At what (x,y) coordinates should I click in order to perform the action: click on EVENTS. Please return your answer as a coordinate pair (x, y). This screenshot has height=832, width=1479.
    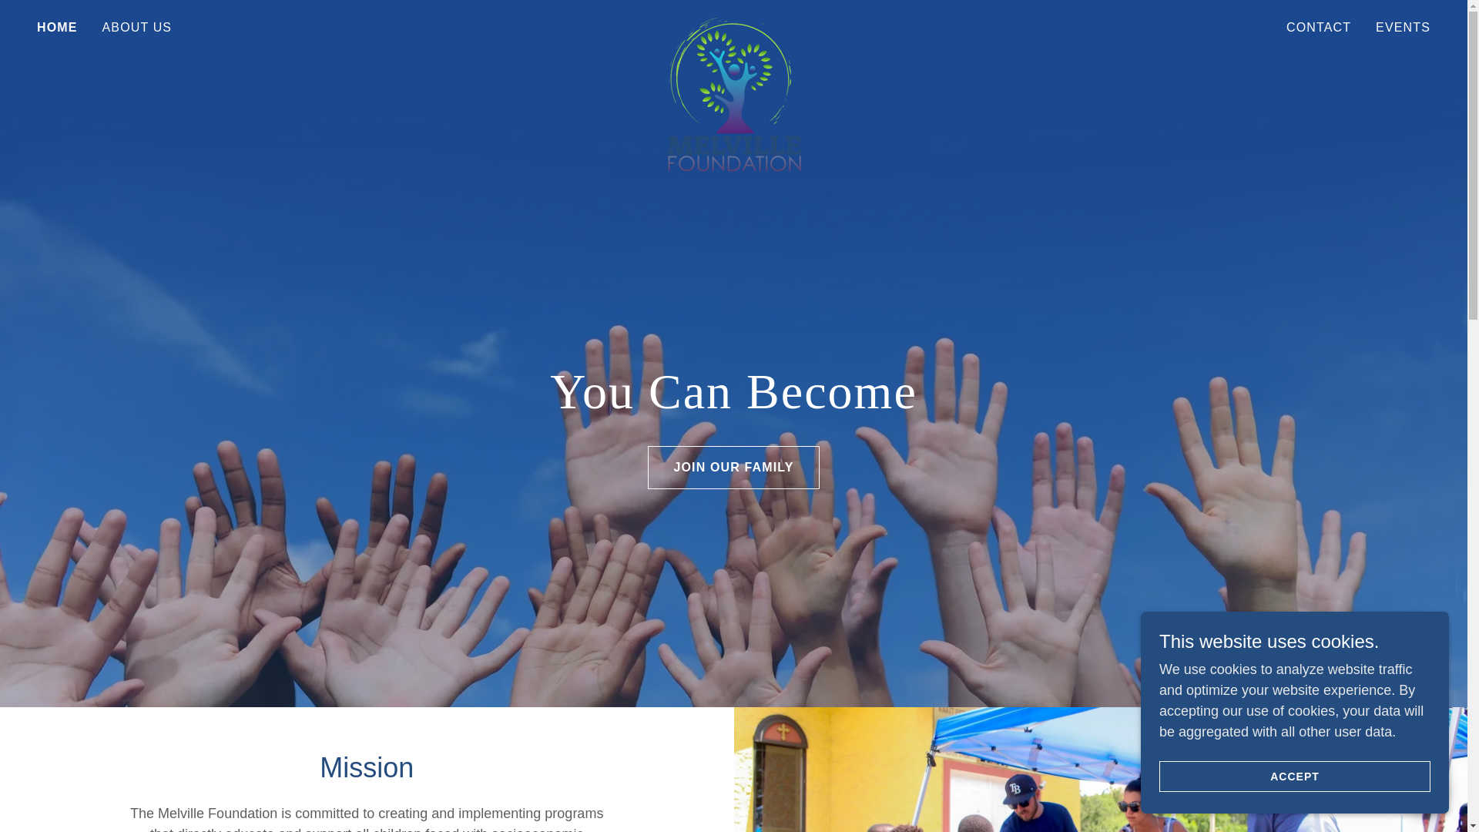
    Looking at the image, I should click on (1402, 28).